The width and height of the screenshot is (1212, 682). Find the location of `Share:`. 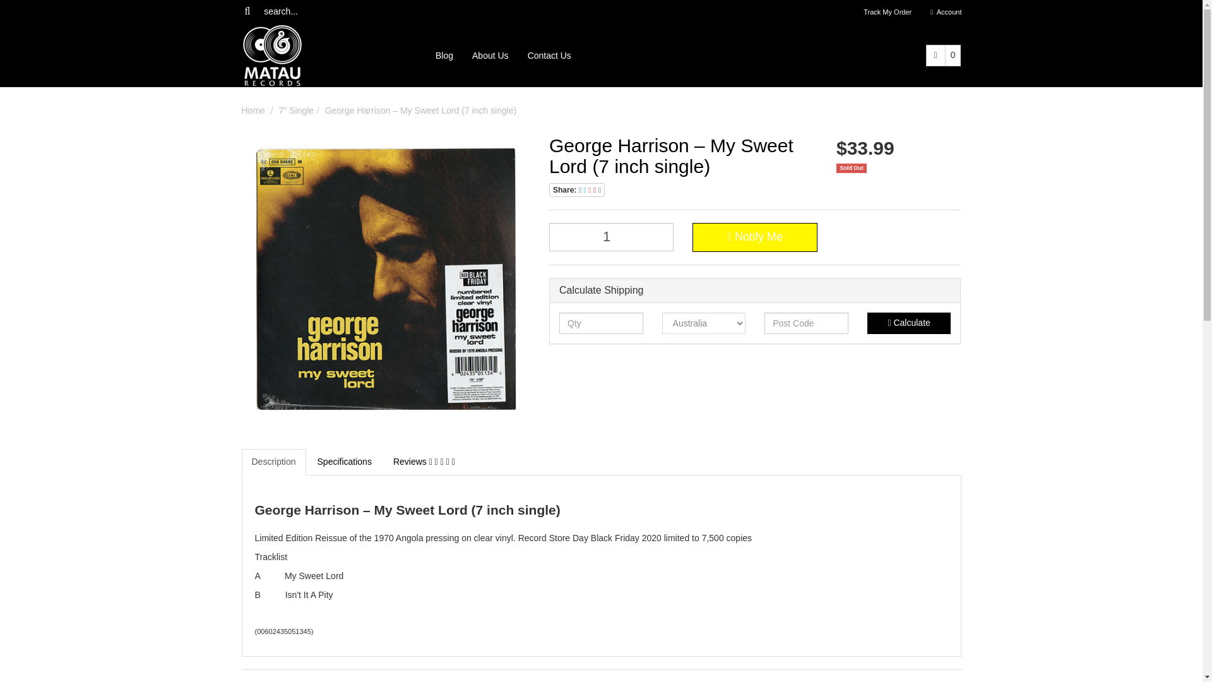

Share: is located at coordinates (577, 190).